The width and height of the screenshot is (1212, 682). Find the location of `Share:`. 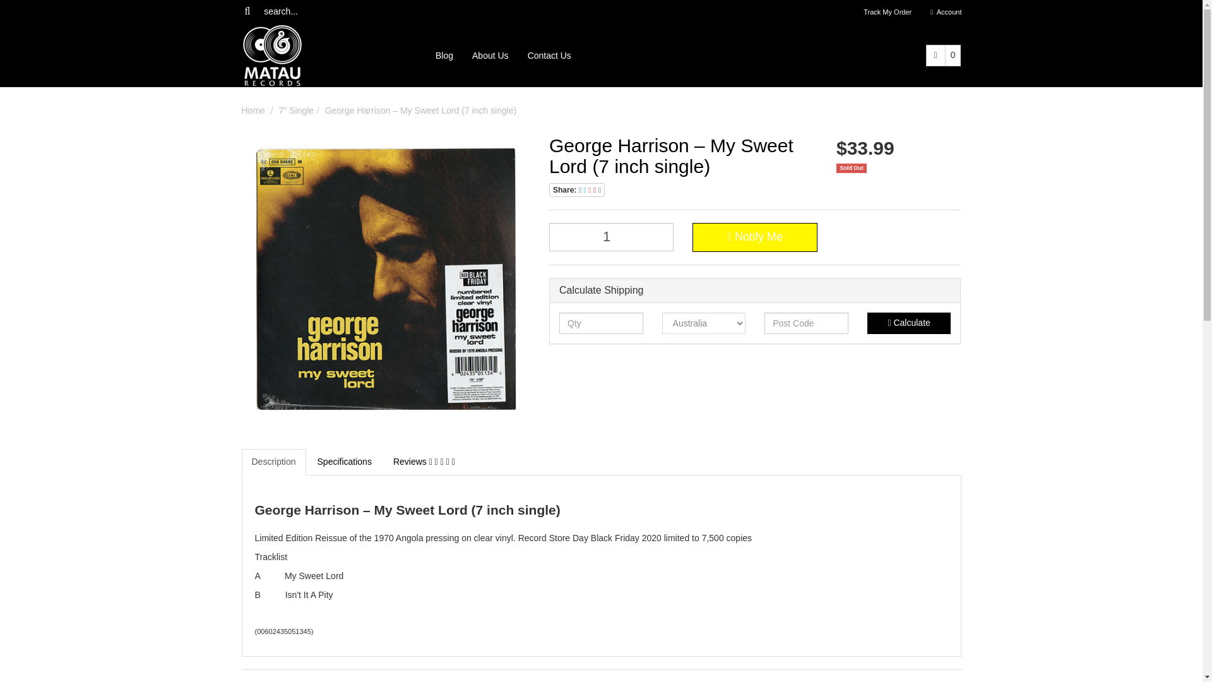

Share: is located at coordinates (577, 190).